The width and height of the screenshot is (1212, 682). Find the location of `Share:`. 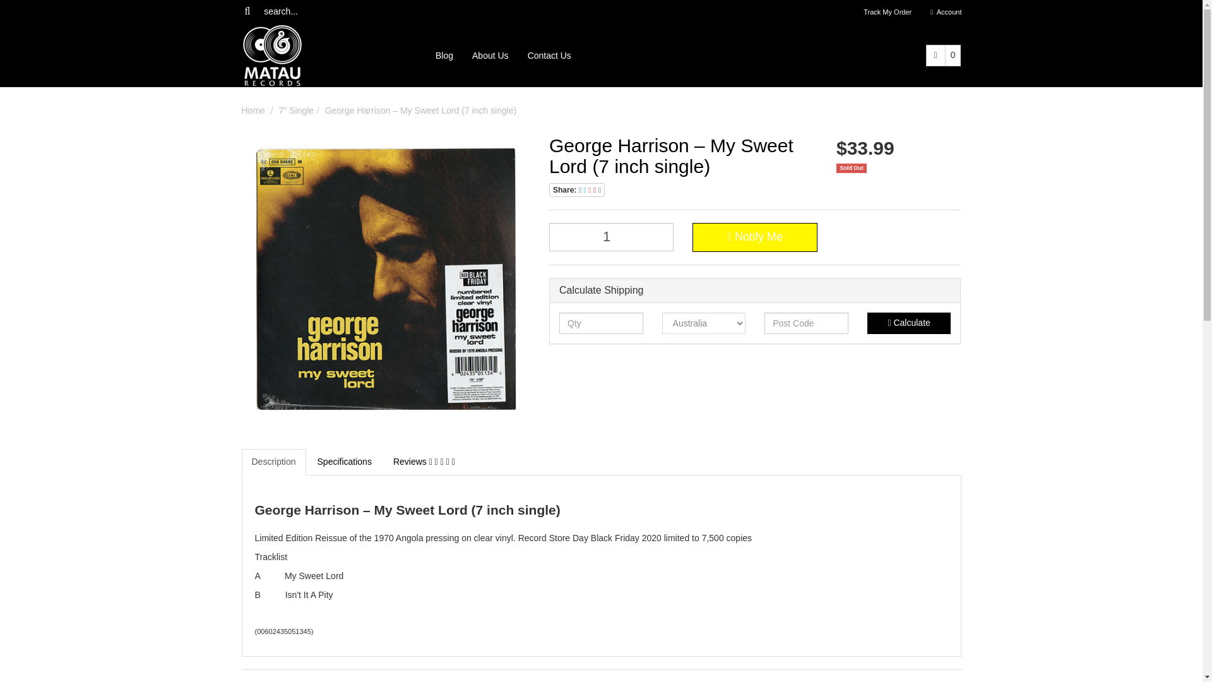

Share: is located at coordinates (577, 190).